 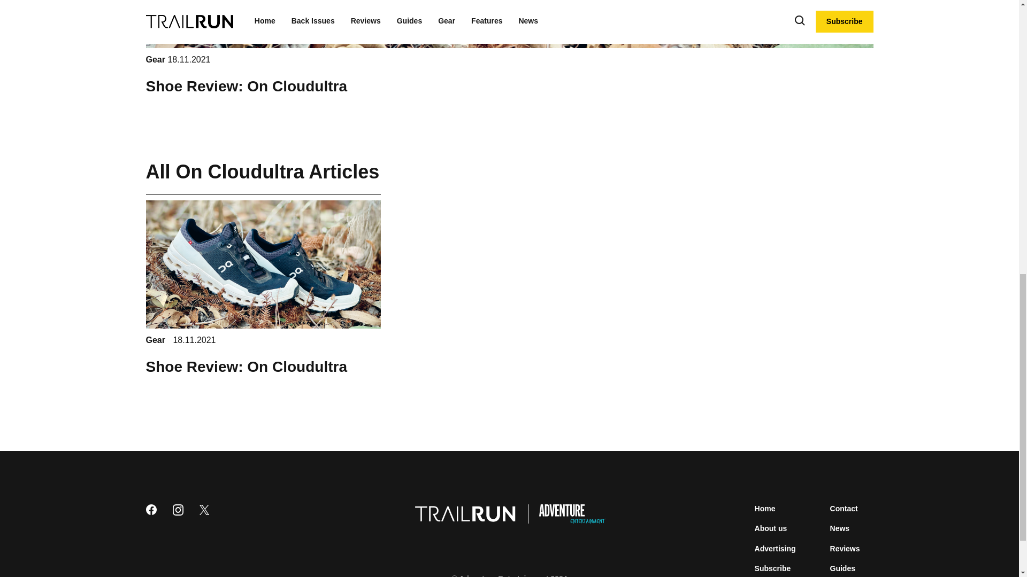 I want to click on Home, so click(x=765, y=509).